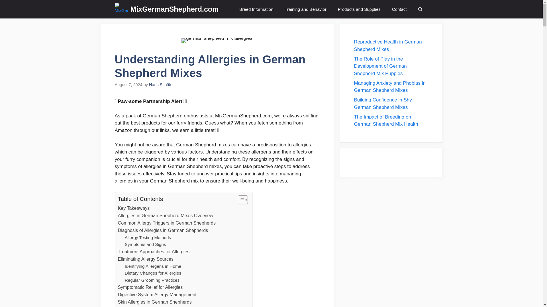 The height and width of the screenshot is (307, 547). What do you see at coordinates (166, 216) in the screenshot?
I see `Allergies in German Shepherd Mixes Overview` at bounding box center [166, 216].